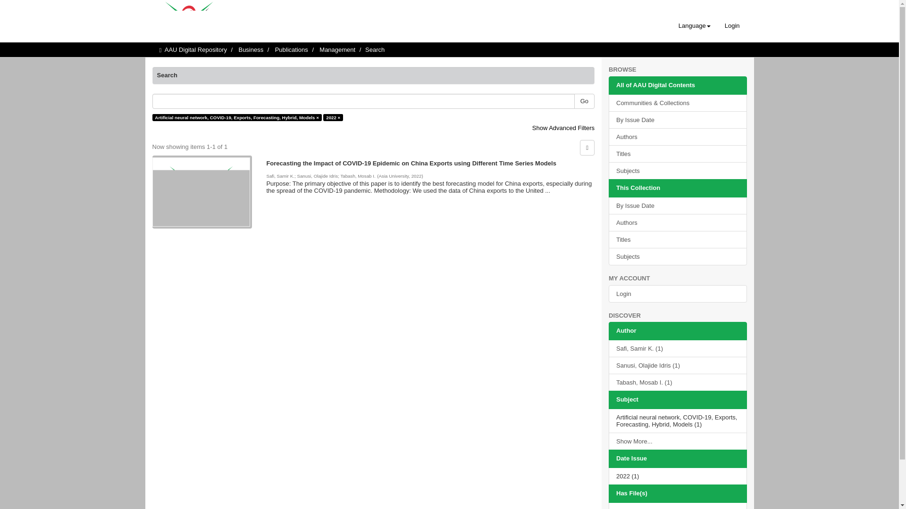 Image resolution: width=906 pixels, height=509 pixels. Describe the element at coordinates (694, 25) in the screenshot. I see `Language` at that location.